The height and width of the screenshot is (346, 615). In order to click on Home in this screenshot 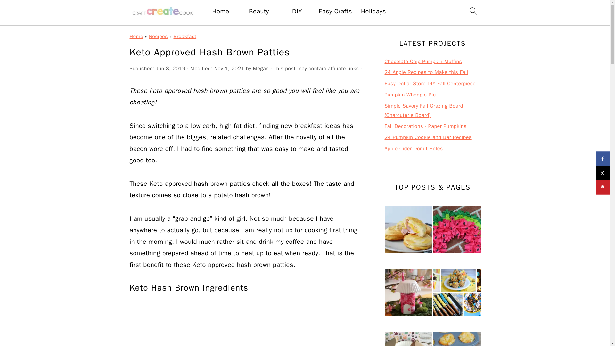, I will do `click(221, 11)`.